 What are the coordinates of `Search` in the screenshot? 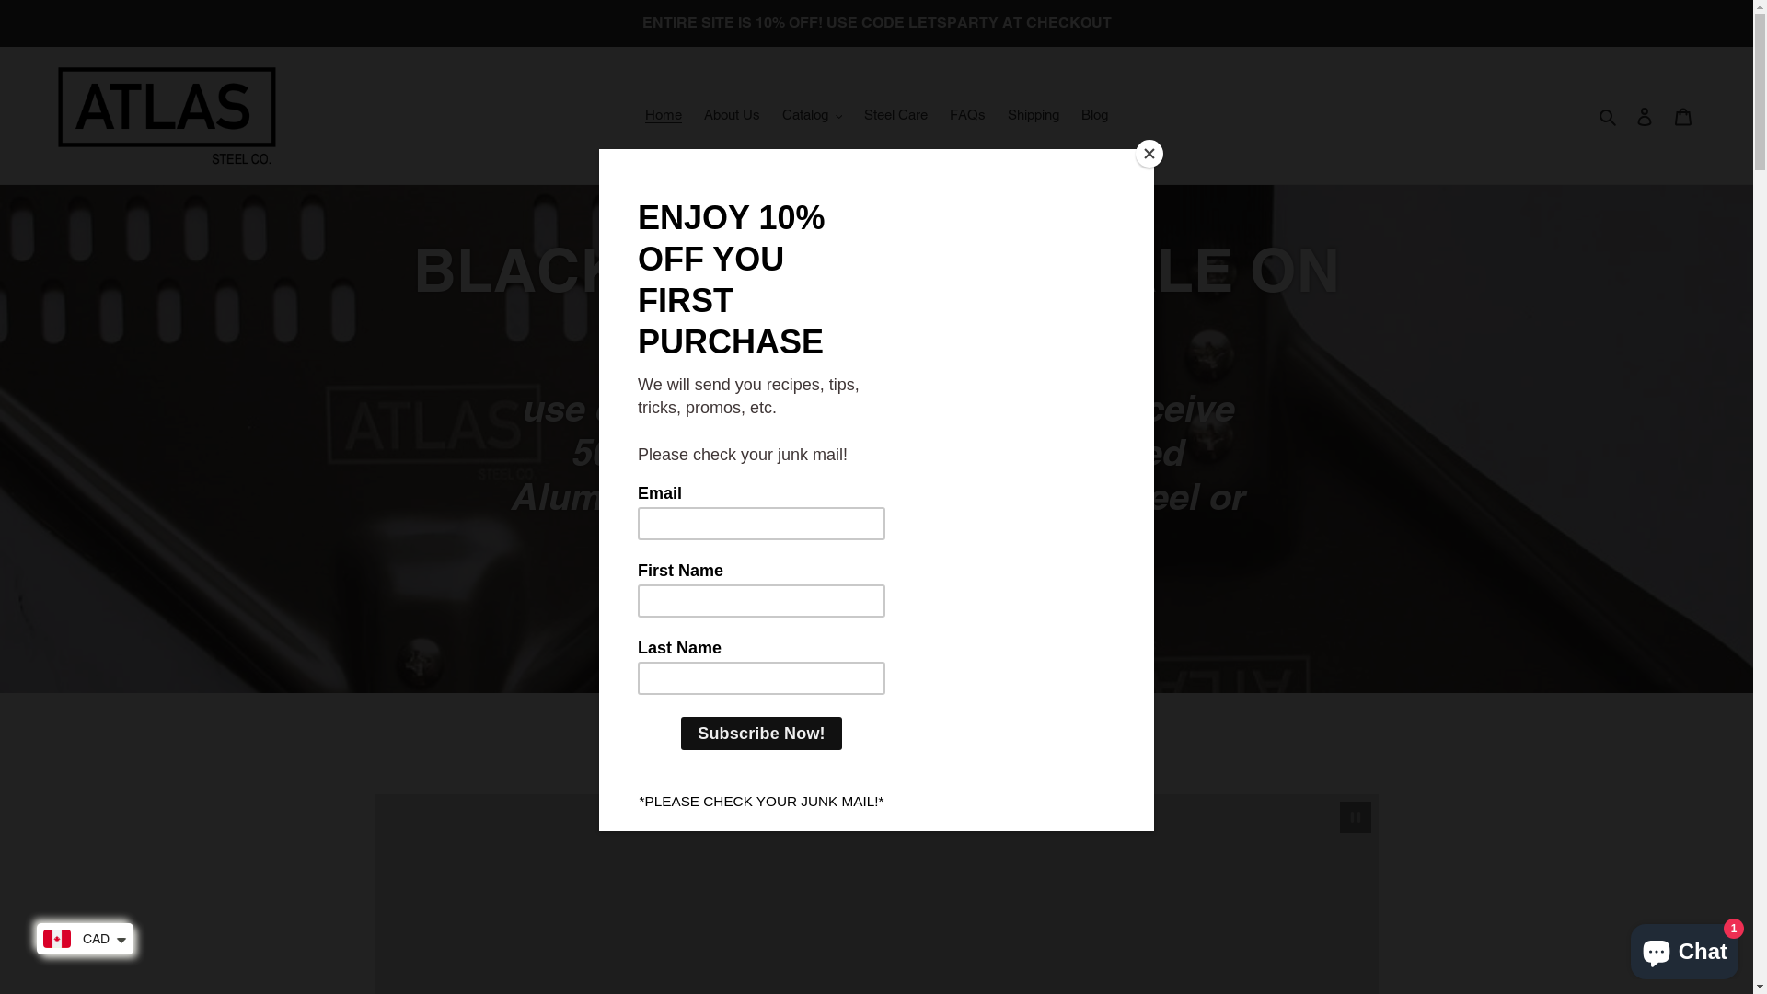 It's located at (1609, 116).